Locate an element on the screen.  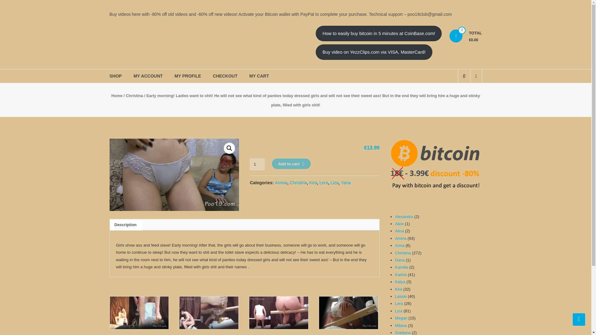
Yana is located at coordinates (346, 183).